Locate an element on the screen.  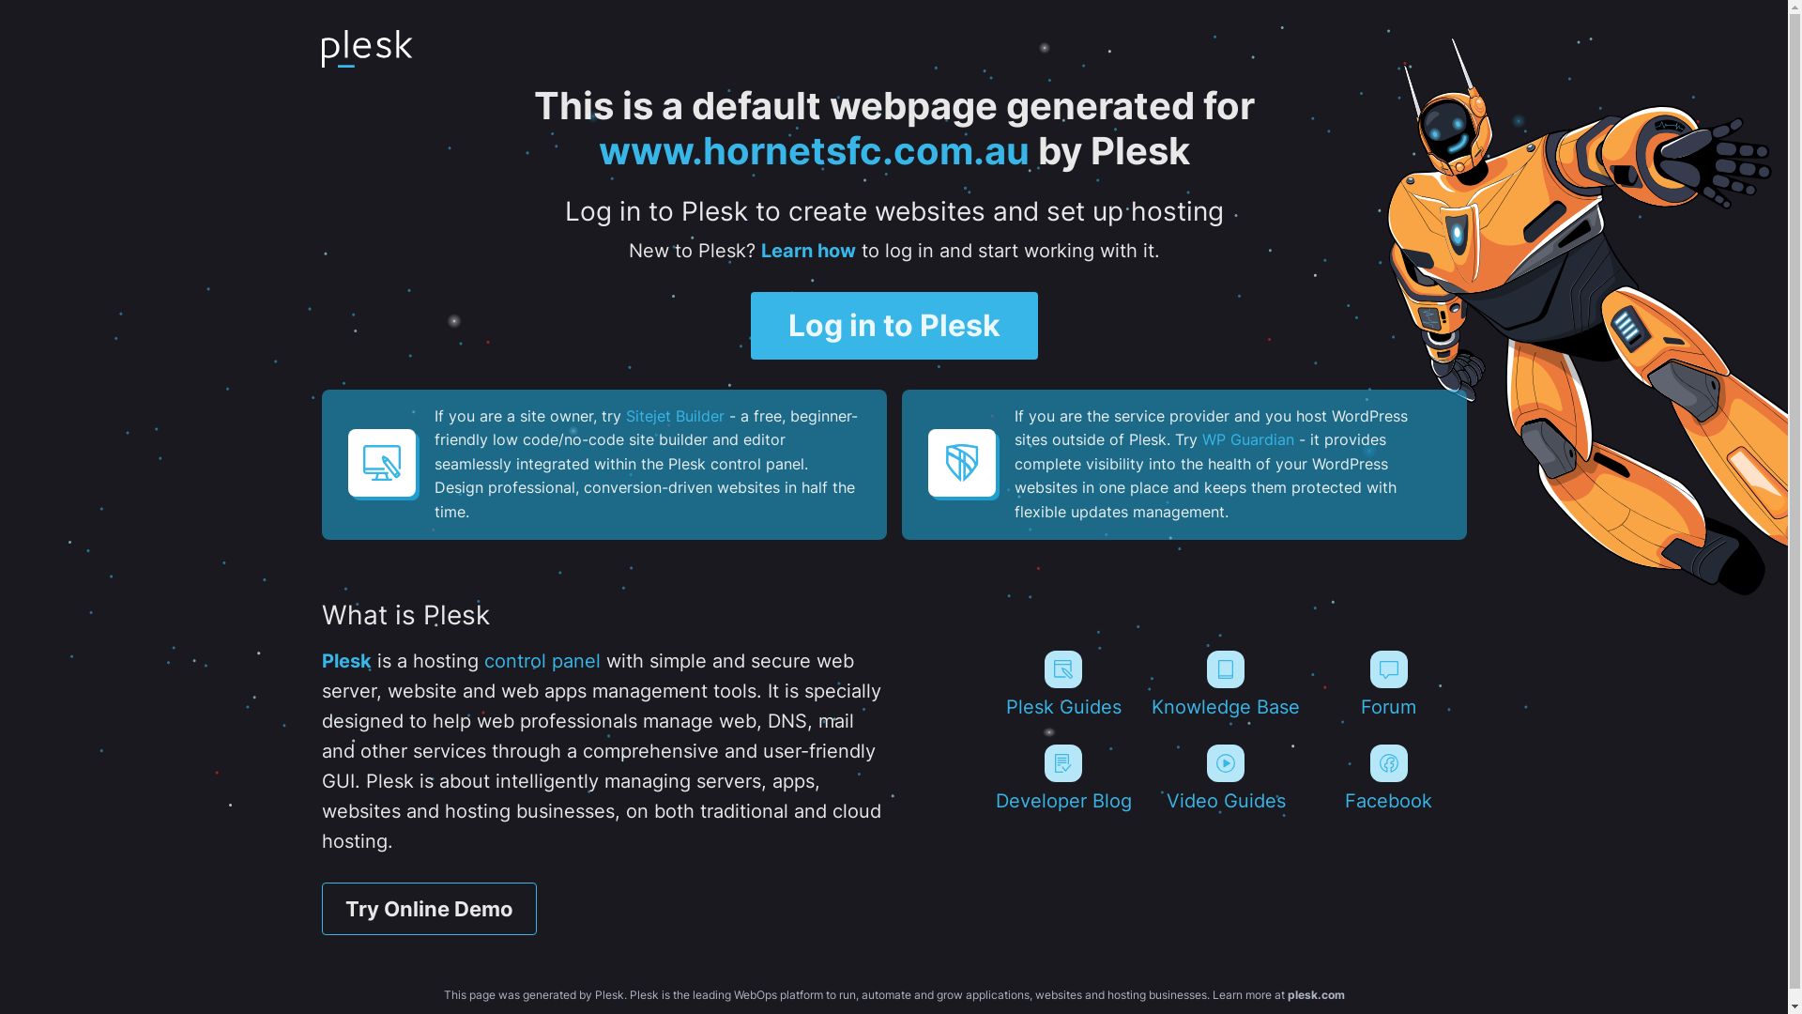
Forum is located at coordinates (1389, 684).